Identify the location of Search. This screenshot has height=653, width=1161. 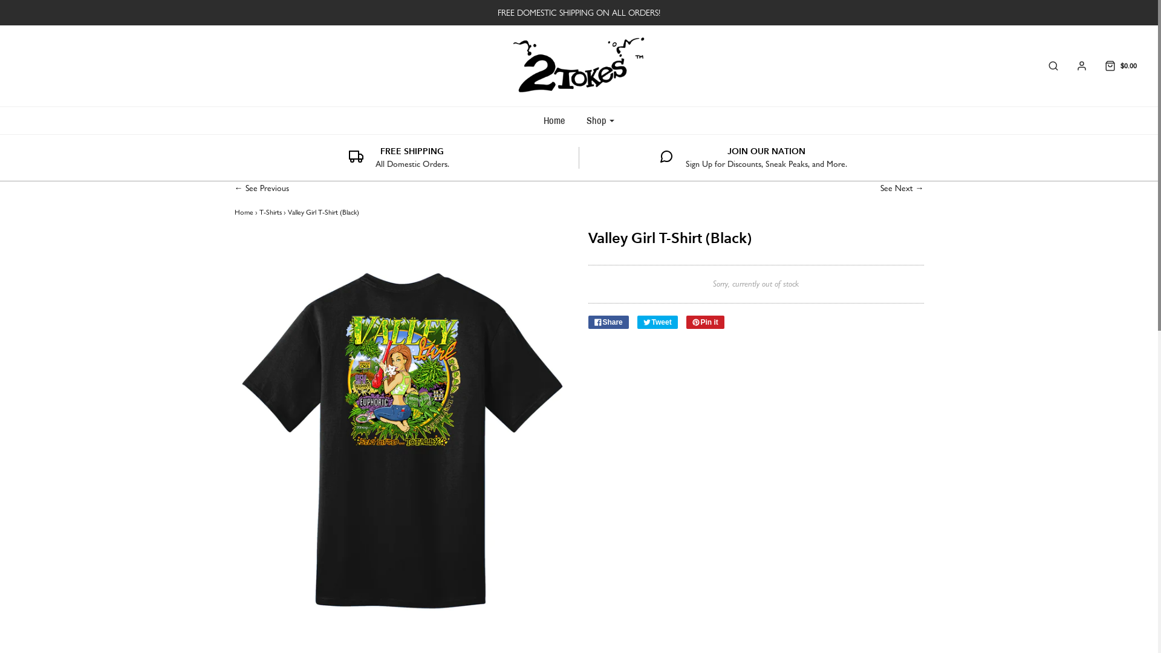
(1144, 7).